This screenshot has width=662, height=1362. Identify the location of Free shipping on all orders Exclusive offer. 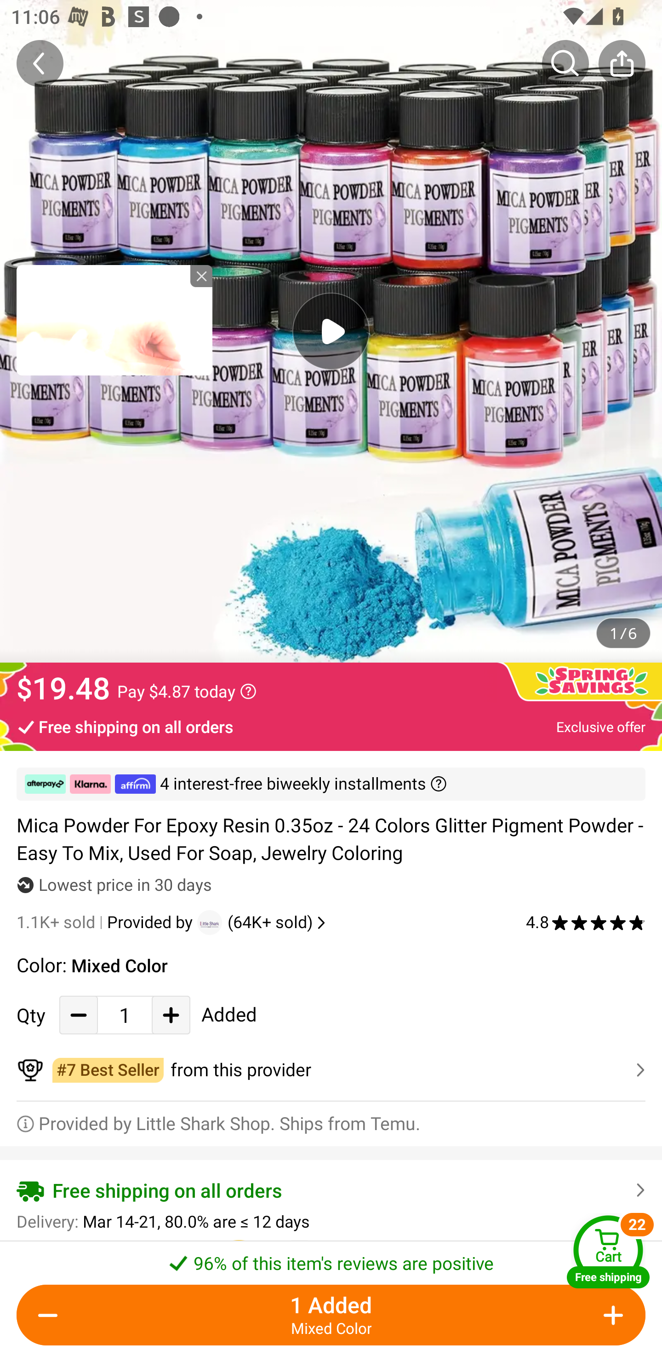
(331, 726).